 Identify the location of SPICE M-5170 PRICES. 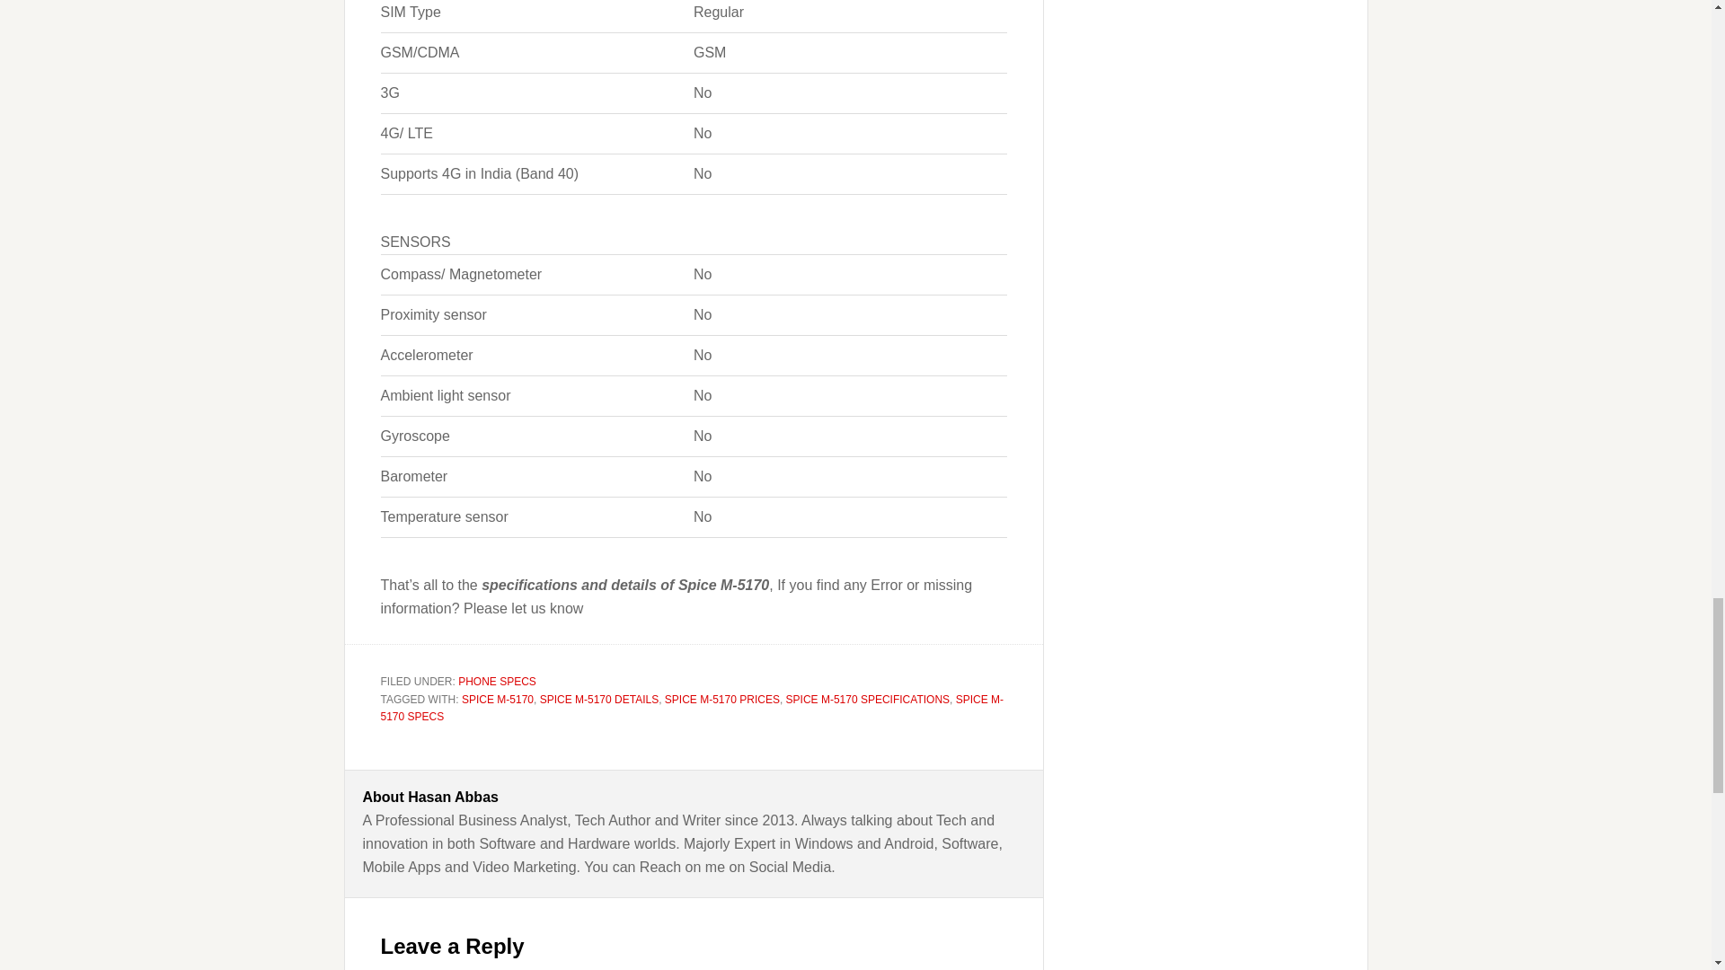
(721, 700).